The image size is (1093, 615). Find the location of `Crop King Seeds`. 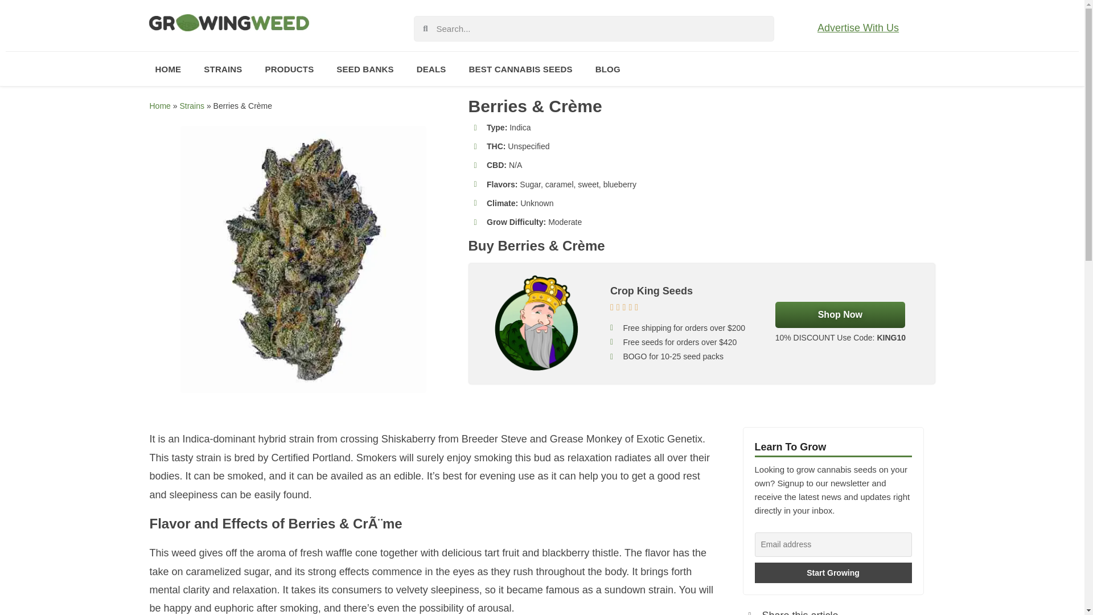

Crop King Seeds is located at coordinates (840, 314).